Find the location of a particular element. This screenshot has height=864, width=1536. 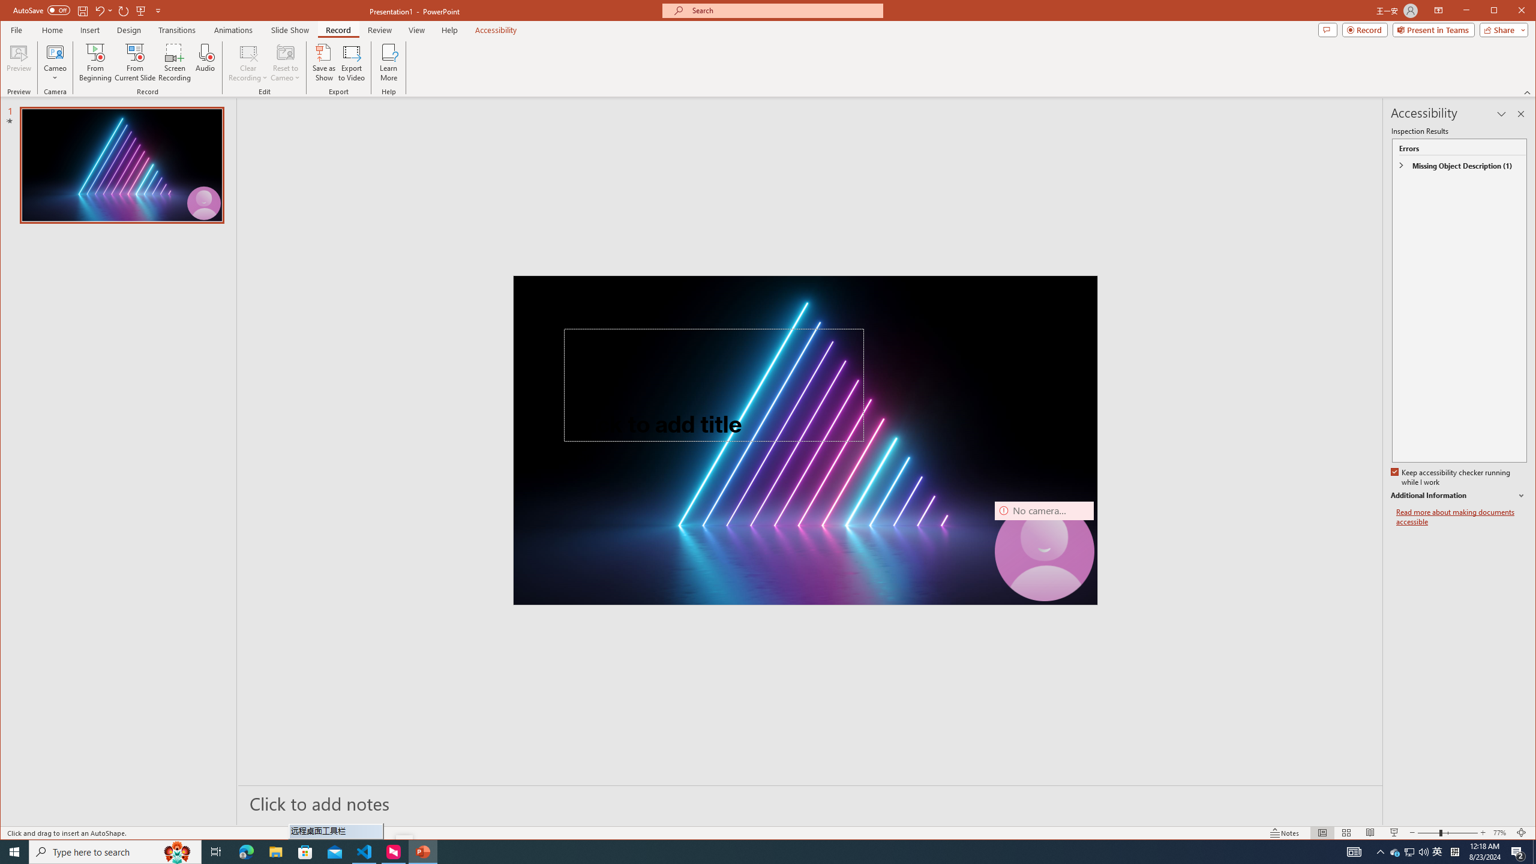

Audio is located at coordinates (205, 62).